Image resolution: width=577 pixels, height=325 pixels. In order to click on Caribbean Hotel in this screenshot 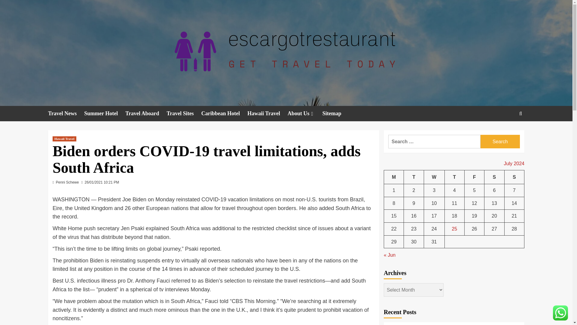, I will do `click(224, 113)`.